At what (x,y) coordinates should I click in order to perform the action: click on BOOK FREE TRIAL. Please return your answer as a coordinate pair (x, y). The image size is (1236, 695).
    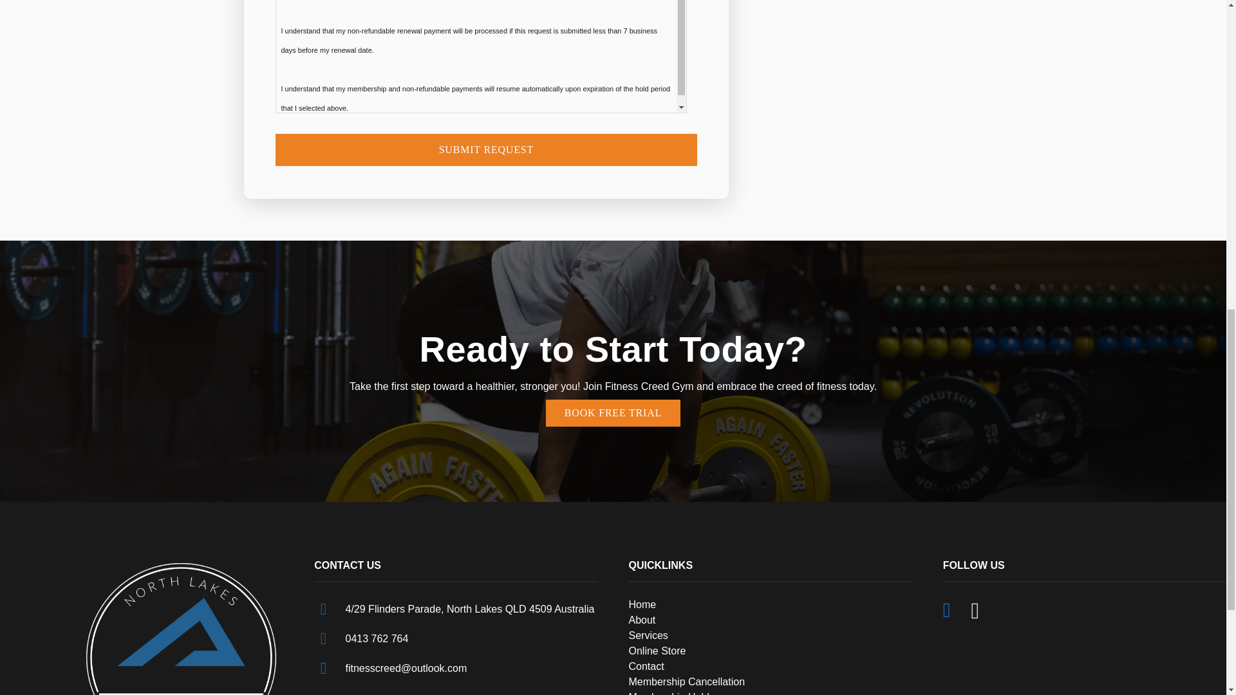
    Looking at the image, I should click on (613, 413).